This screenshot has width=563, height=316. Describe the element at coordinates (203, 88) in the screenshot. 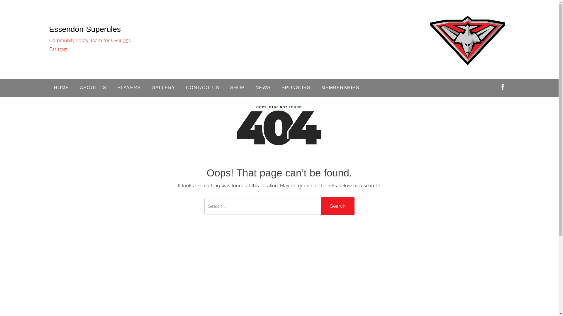

I see `CONTACT US` at that location.